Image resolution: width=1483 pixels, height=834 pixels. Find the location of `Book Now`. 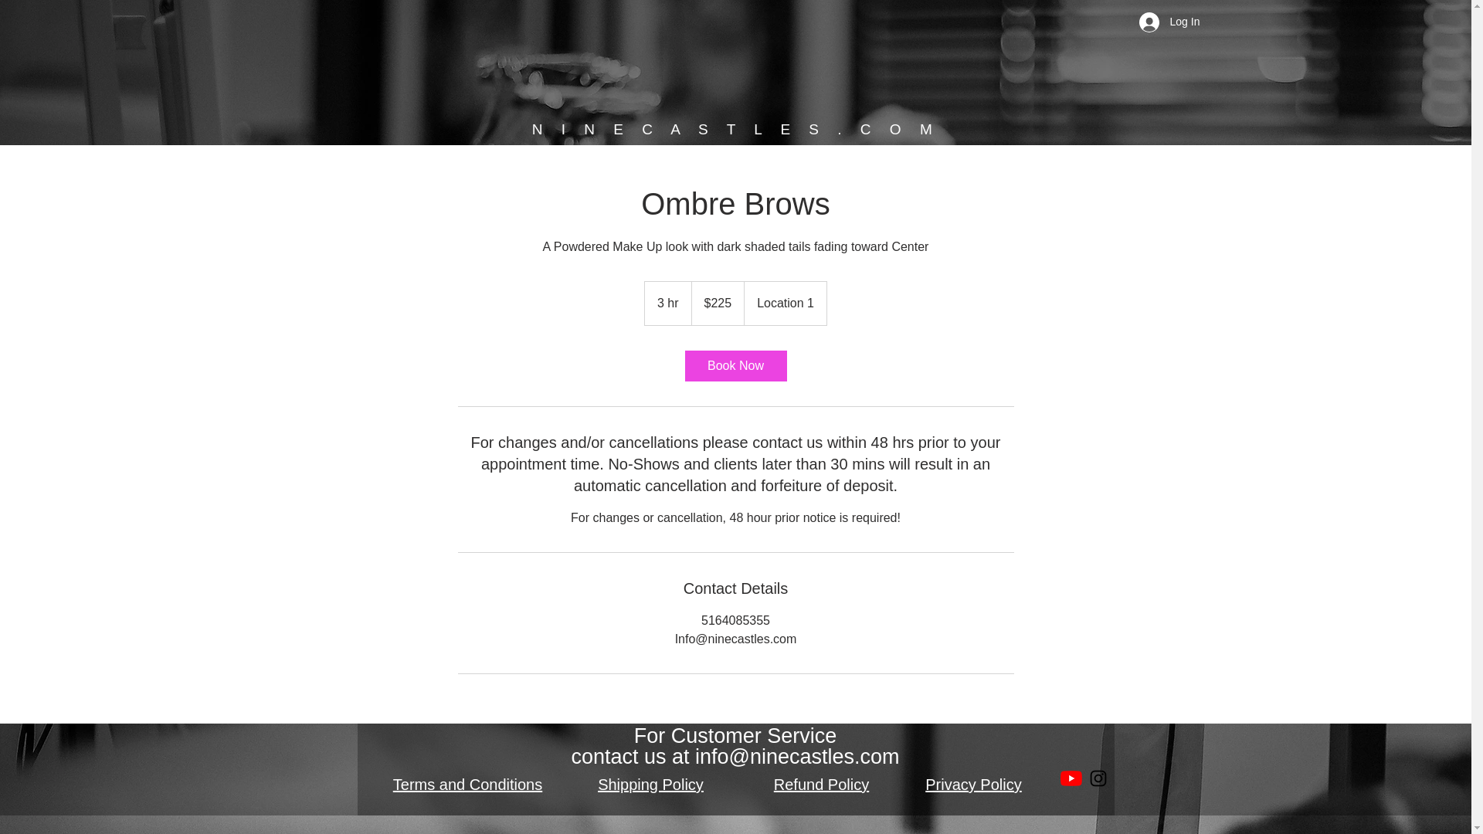

Book Now is located at coordinates (735, 365).